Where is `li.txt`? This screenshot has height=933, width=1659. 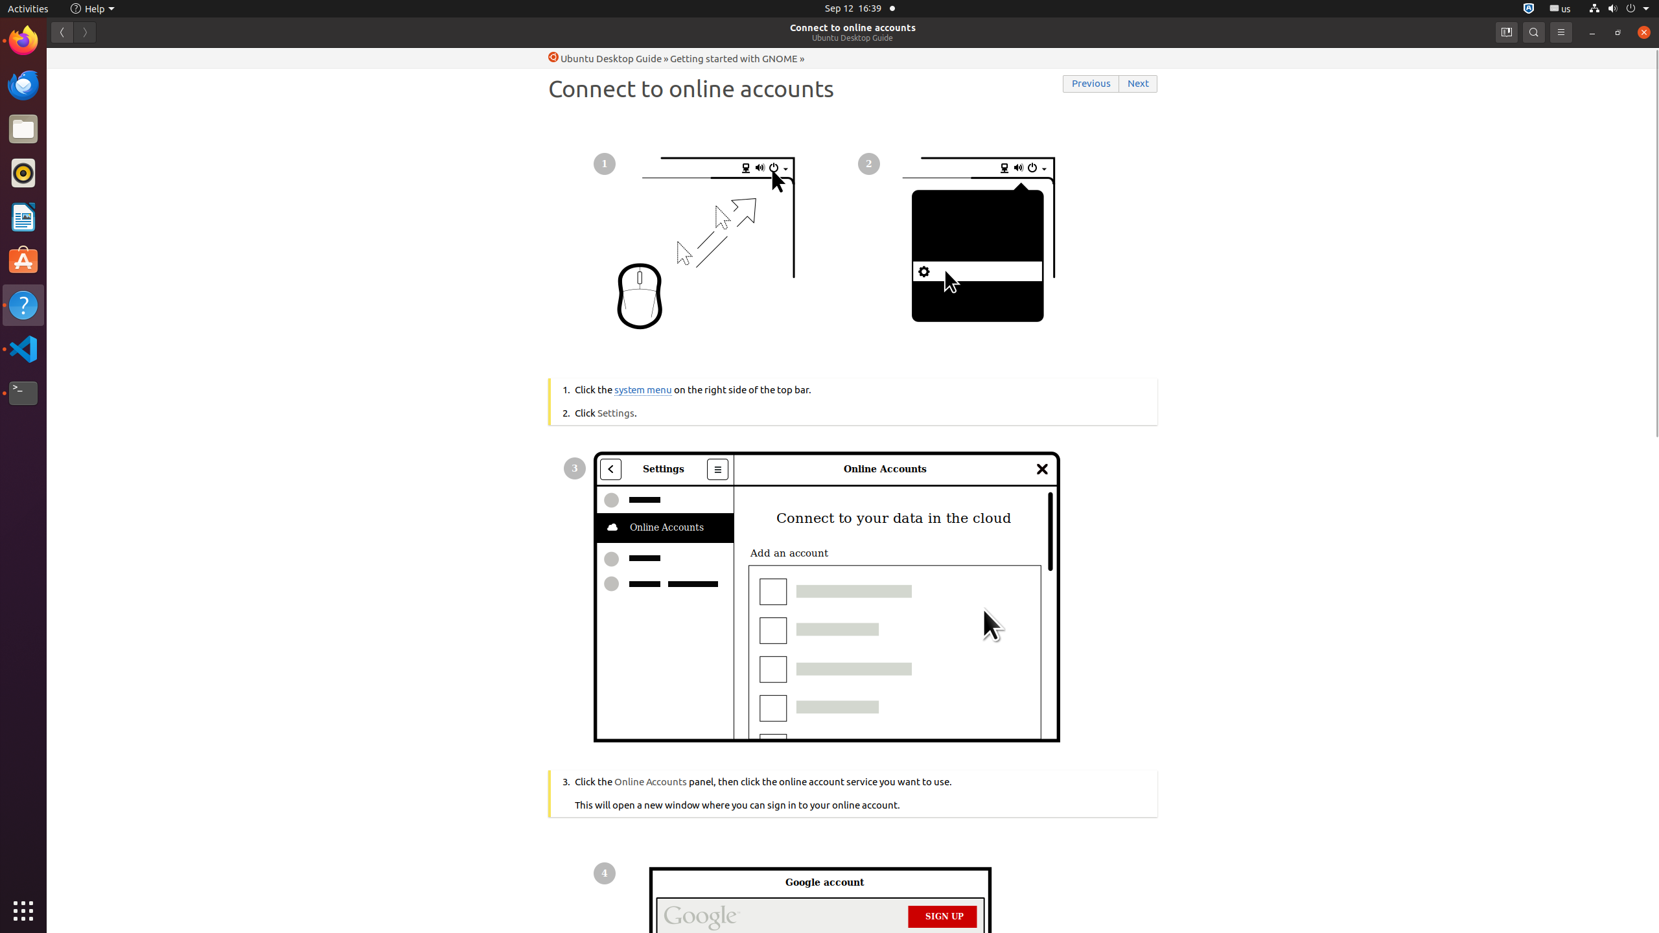 li.txt is located at coordinates (168, 58).